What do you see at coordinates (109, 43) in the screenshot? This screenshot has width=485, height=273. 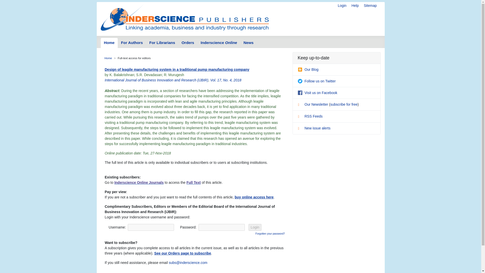 I see `Home` at bounding box center [109, 43].